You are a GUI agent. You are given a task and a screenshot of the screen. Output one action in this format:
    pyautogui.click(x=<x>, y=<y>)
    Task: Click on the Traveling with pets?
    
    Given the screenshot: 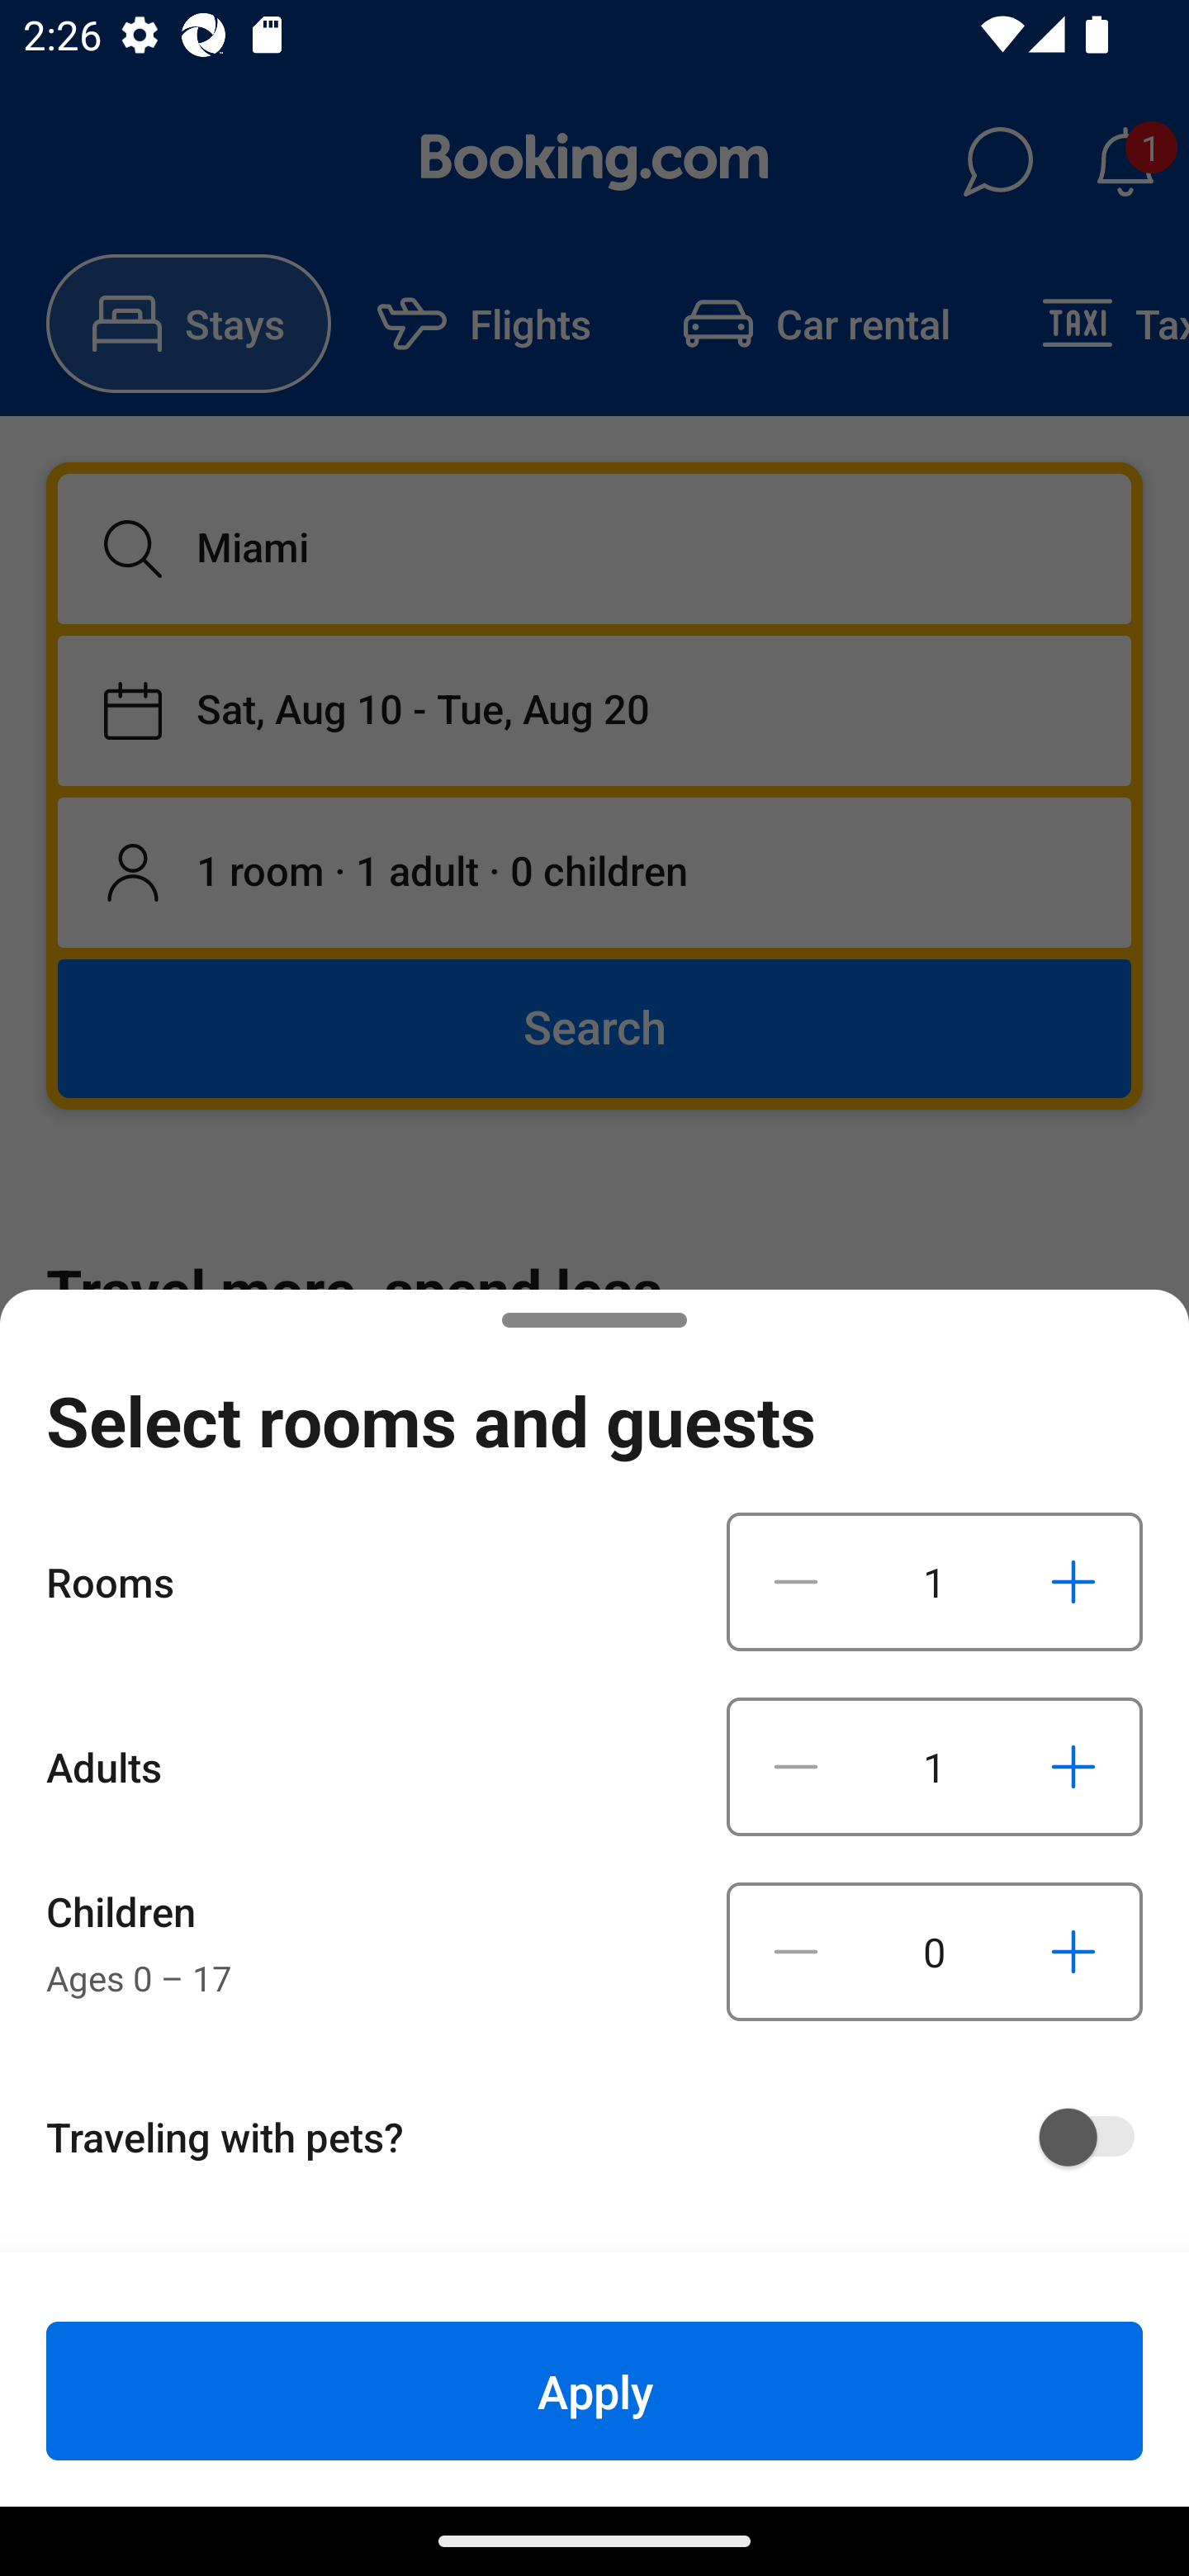 What is the action you would take?
    pyautogui.click(x=606, y=2137)
    